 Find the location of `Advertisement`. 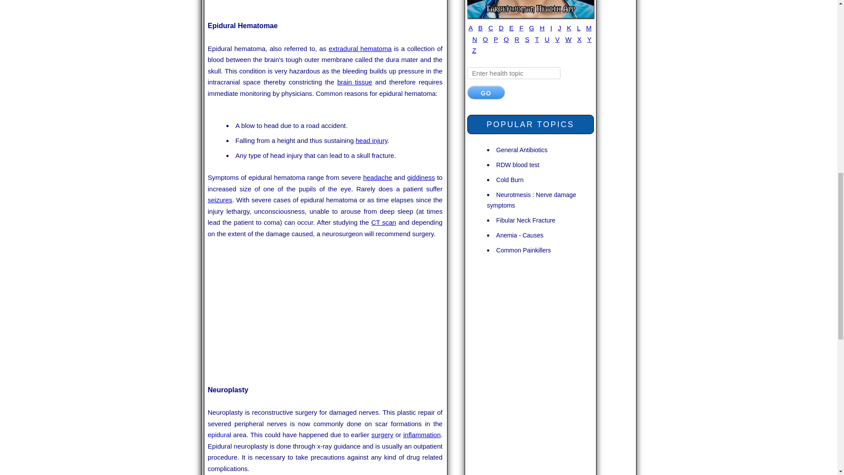

Advertisement is located at coordinates (325, 311).